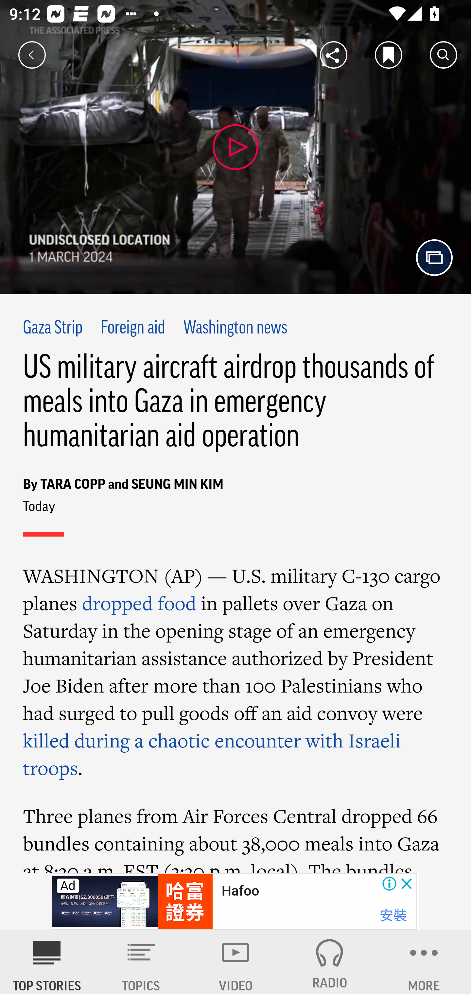 The height and width of the screenshot is (994, 471). I want to click on Washington news, so click(235, 328).